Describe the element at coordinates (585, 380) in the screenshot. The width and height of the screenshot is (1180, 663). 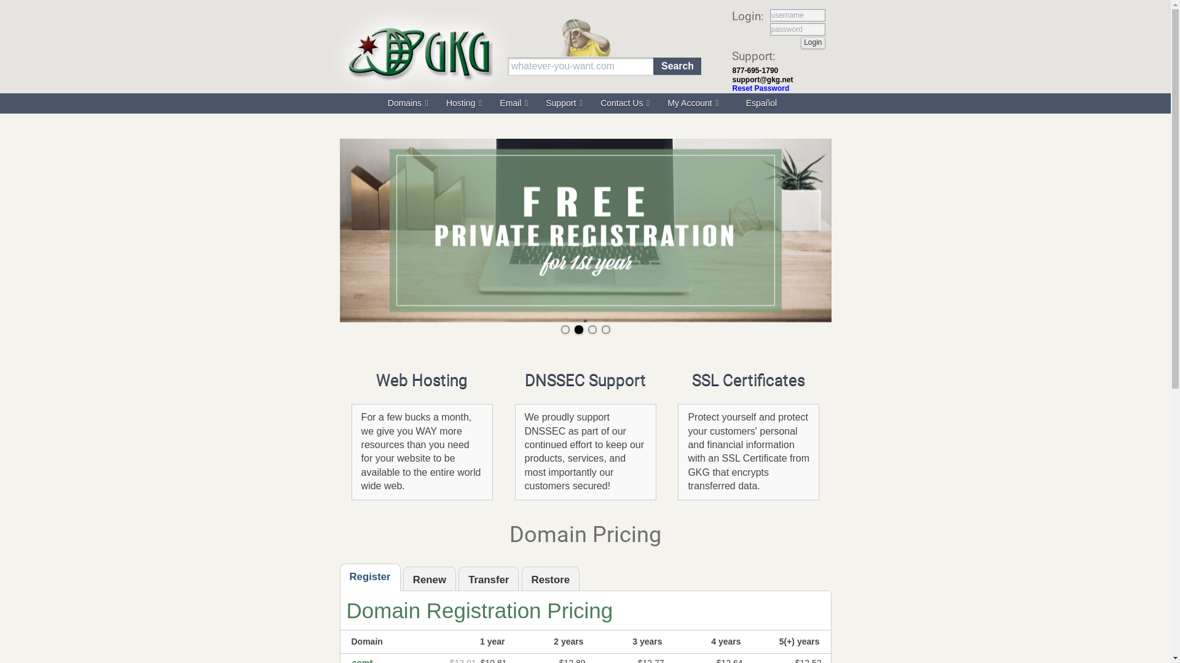
I see `DNSSEC Support` at that location.